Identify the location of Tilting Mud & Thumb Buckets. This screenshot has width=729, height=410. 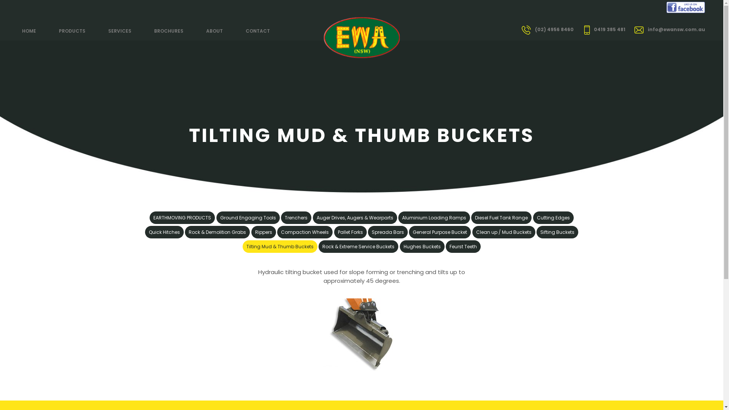
(280, 247).